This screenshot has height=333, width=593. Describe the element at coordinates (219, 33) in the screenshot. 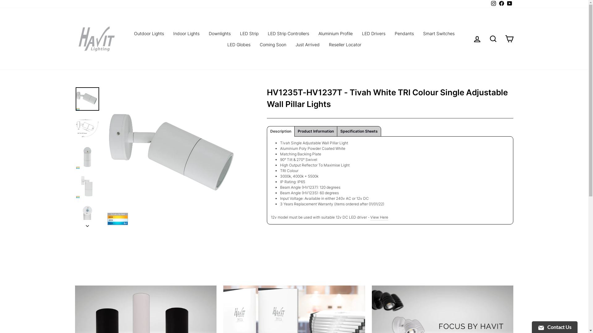

I see `Downlights` at that location.